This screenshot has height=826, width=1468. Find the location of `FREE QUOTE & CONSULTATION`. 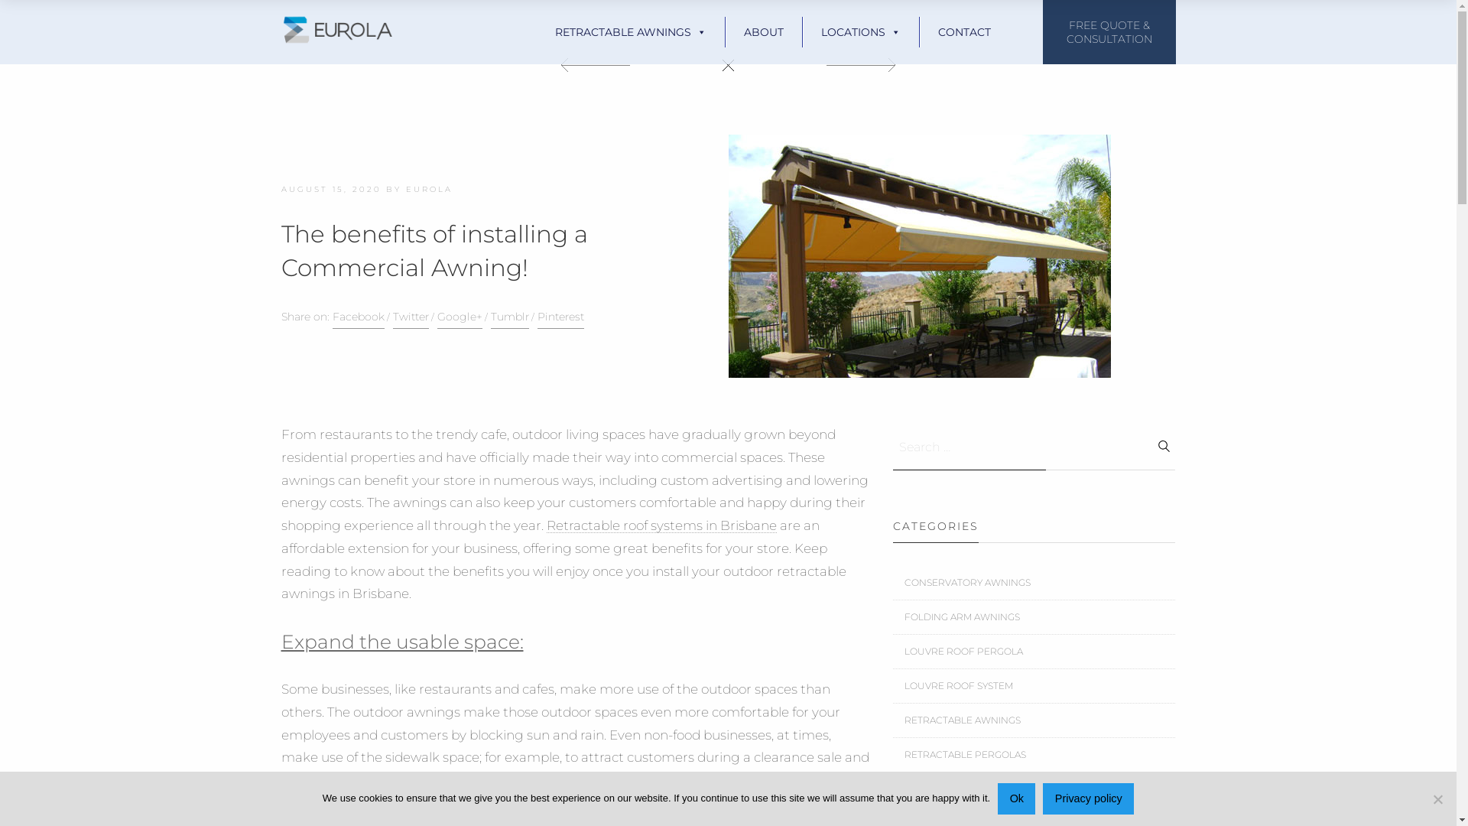

FREE QUOTE & CONSULTATION is located at coordinates (1109, 32).